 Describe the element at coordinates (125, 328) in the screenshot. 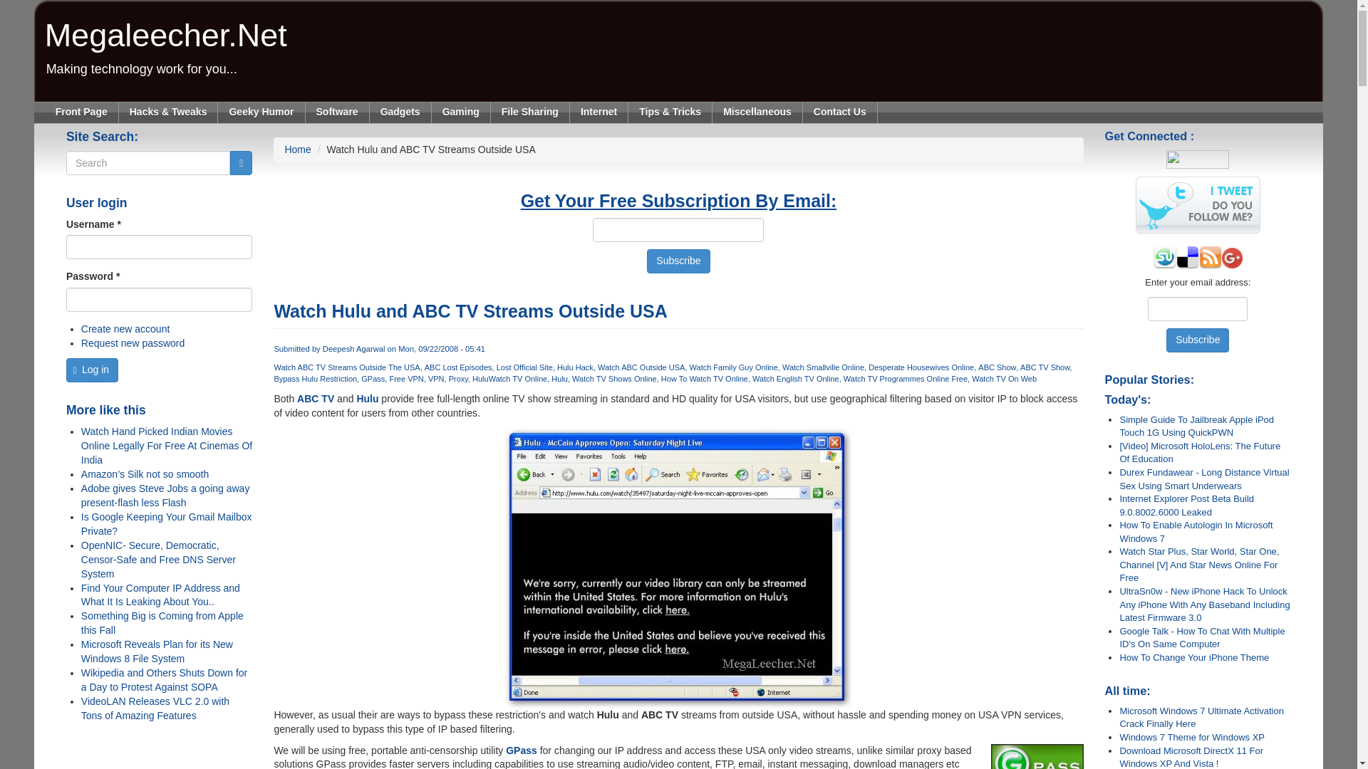

I see `VideoLAN Releases VLC 2.0 with Tons of Amazing Features` at that location.